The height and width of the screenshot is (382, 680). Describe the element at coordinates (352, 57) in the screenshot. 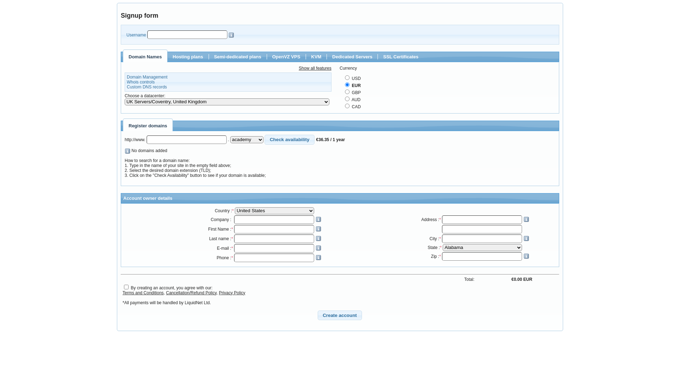

I see `Dedicated Servers` at that location.